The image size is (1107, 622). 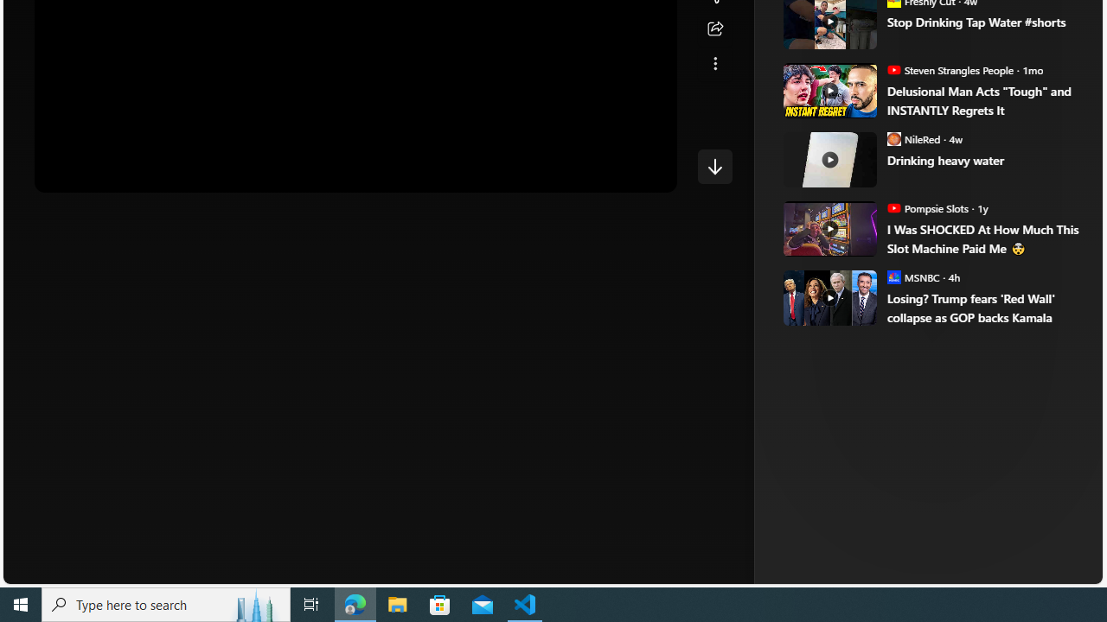 What do you see at coordinates (982, 21) in the screenshot?
I see `Stop Drinking Tap Water #shorts` at bounding box center [982, 21].